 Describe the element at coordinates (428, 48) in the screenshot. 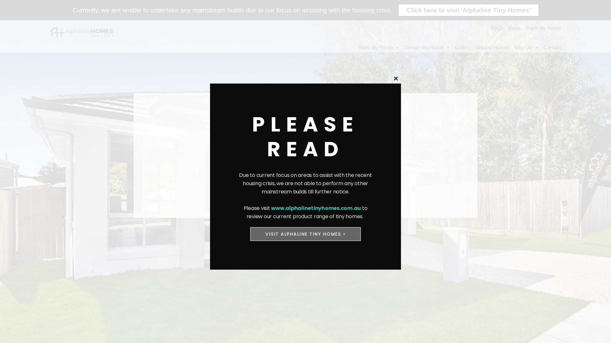

I see `Design My Home` at that location.